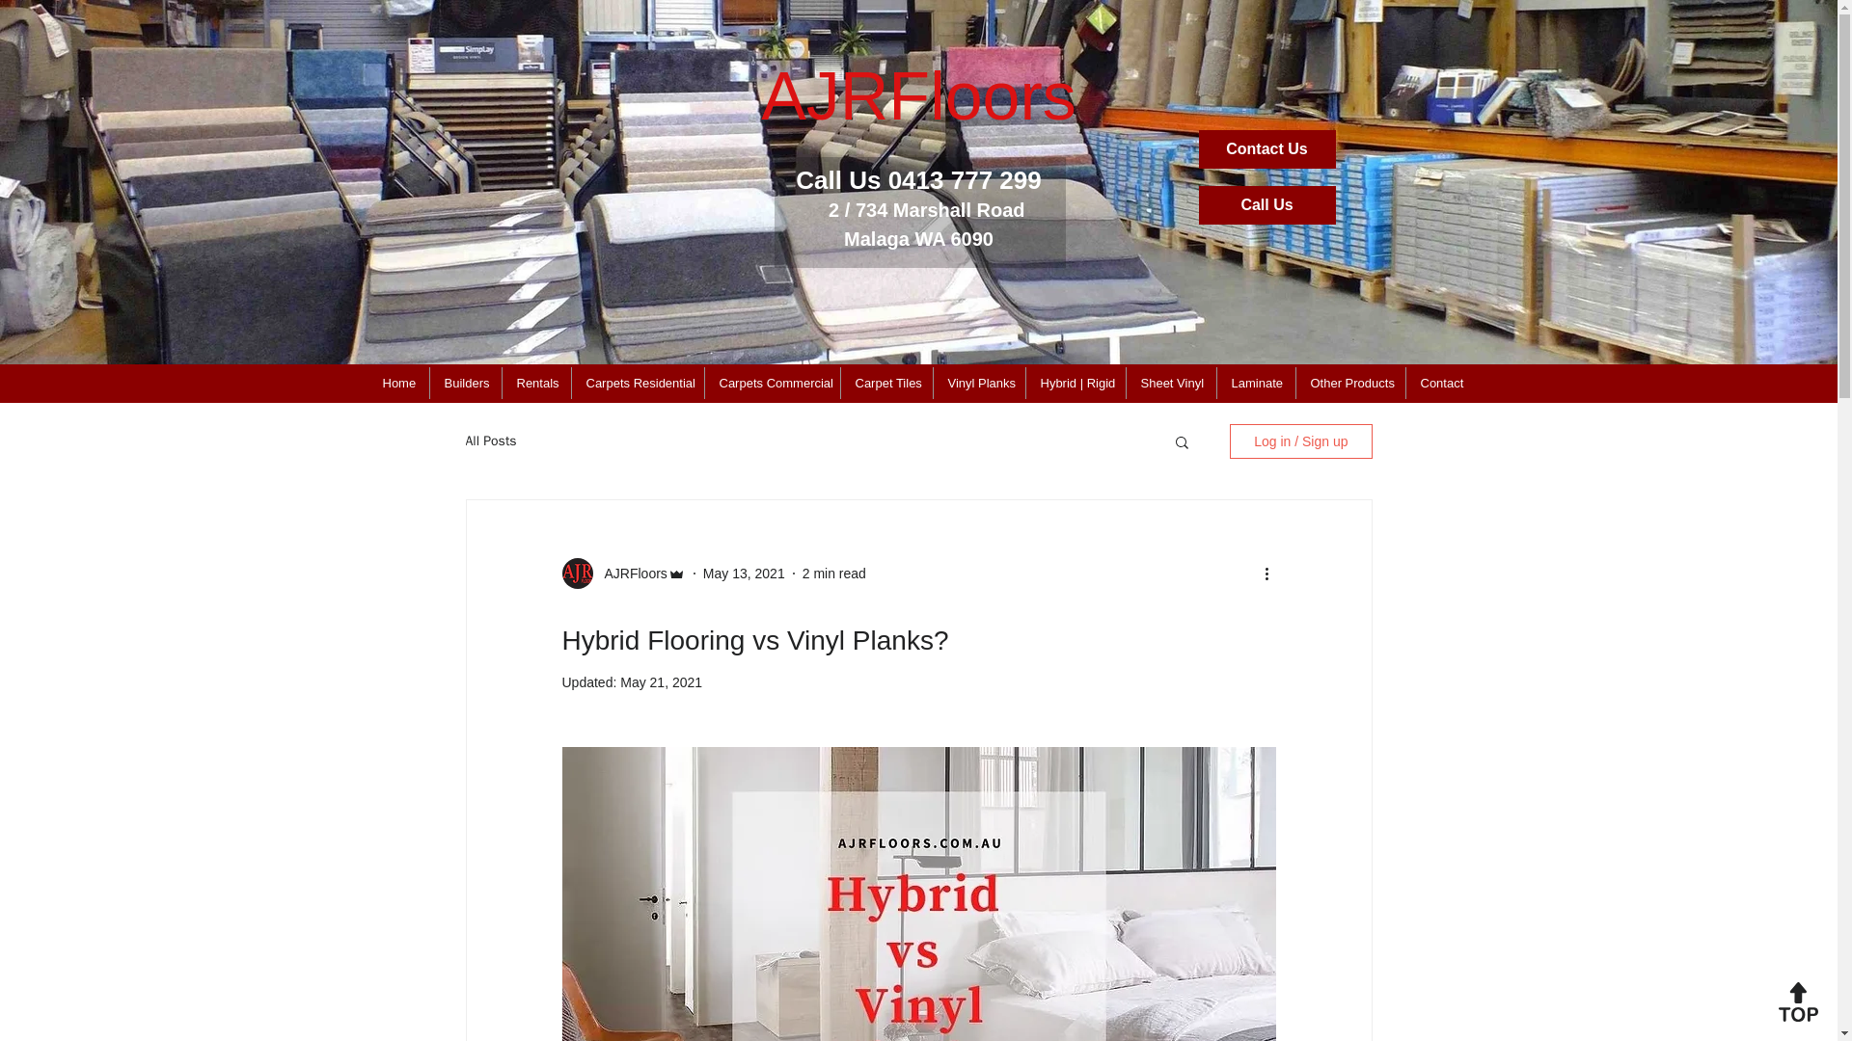 This screenshot has width=1852, height=1041. Describe the element at coordinates (637, 383) in the screenshot. I see `Carpets Residential` at that location.